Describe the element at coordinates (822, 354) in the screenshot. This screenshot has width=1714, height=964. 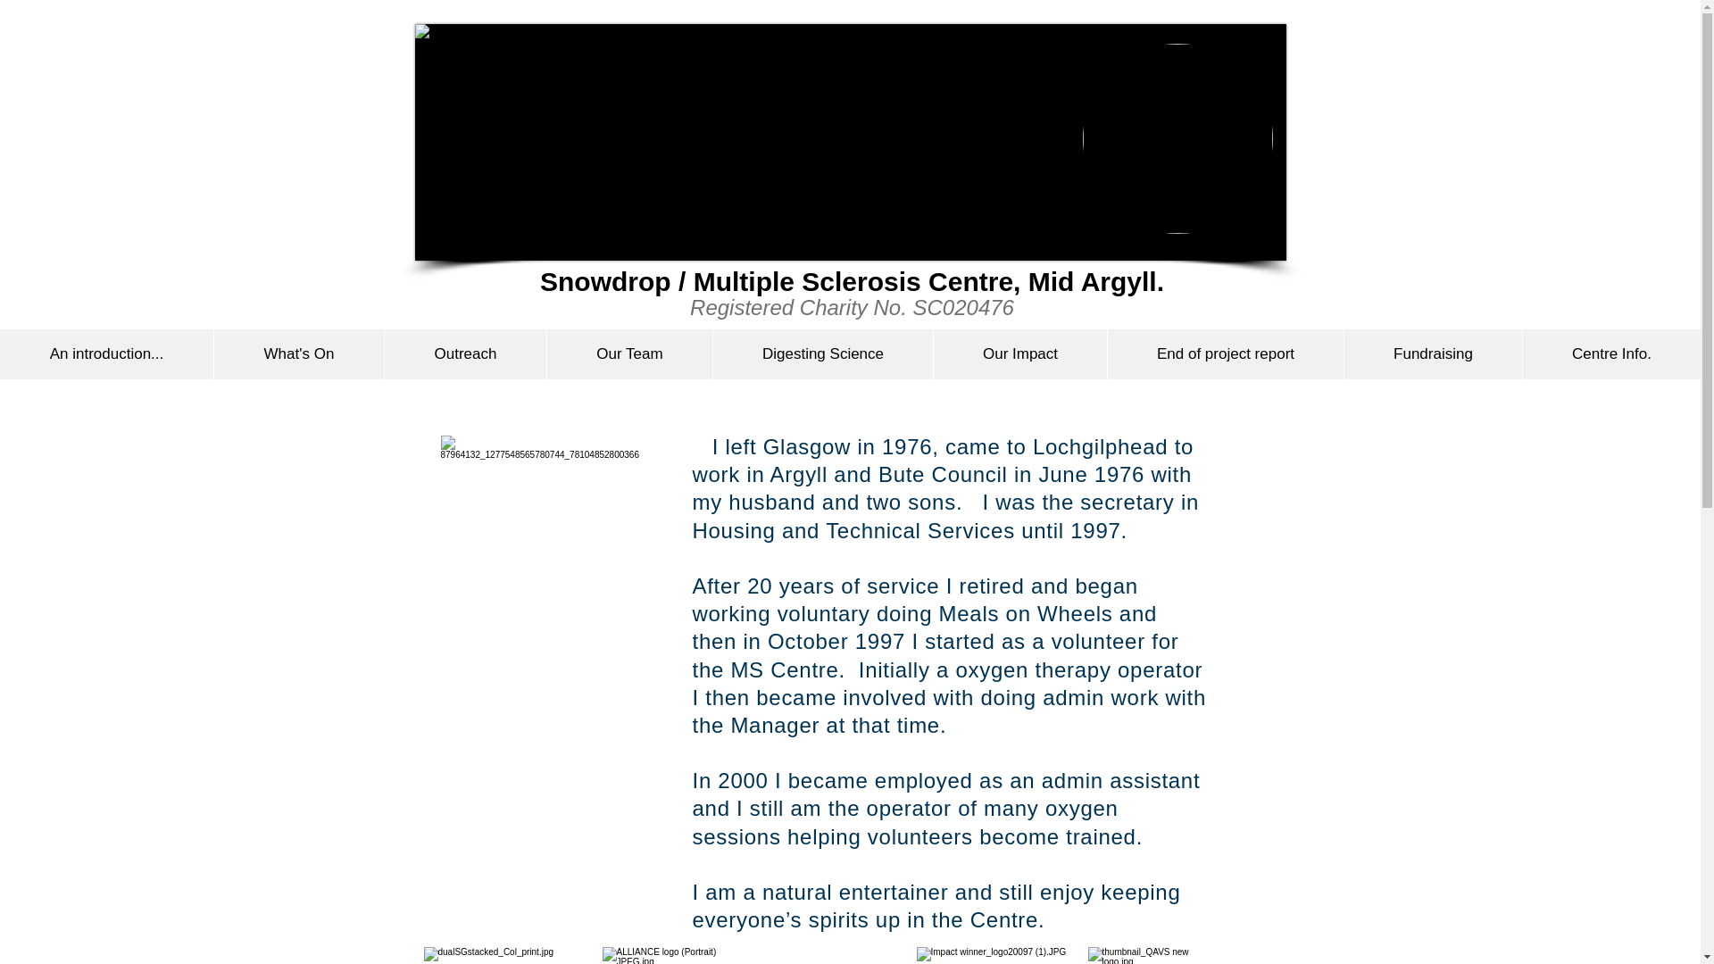
I see `Digesting Science` at that location.